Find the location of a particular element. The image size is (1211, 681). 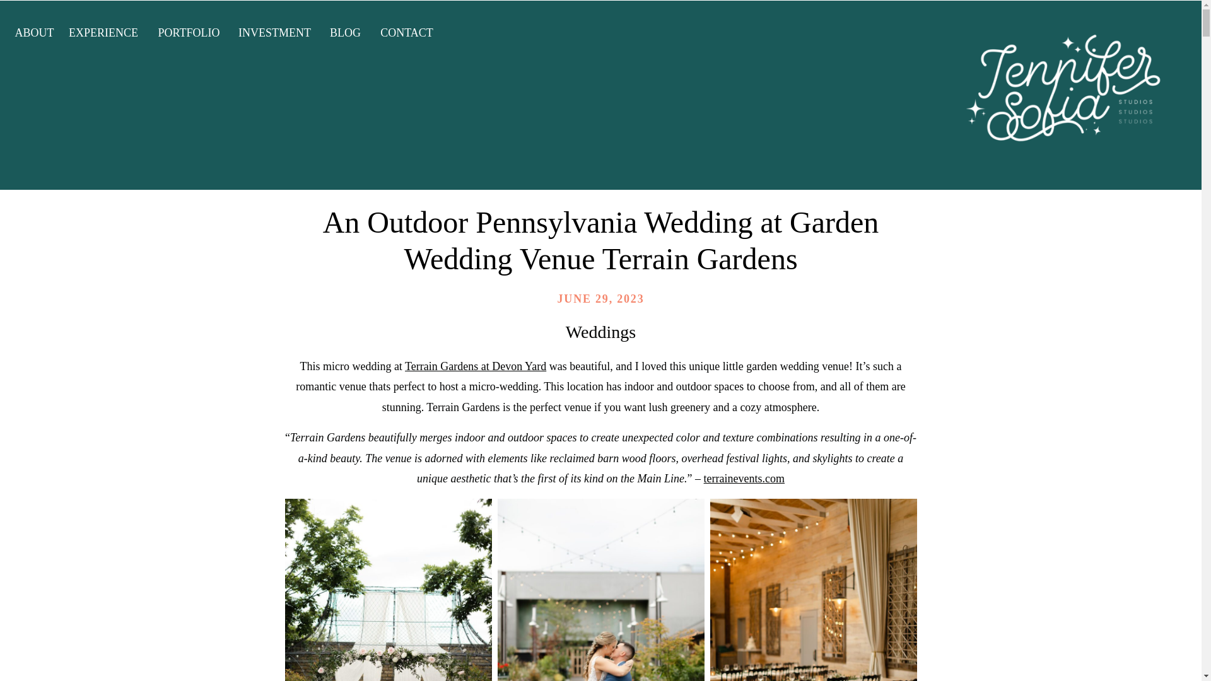

PORTFOLIO is located at coordinates (189, 30).